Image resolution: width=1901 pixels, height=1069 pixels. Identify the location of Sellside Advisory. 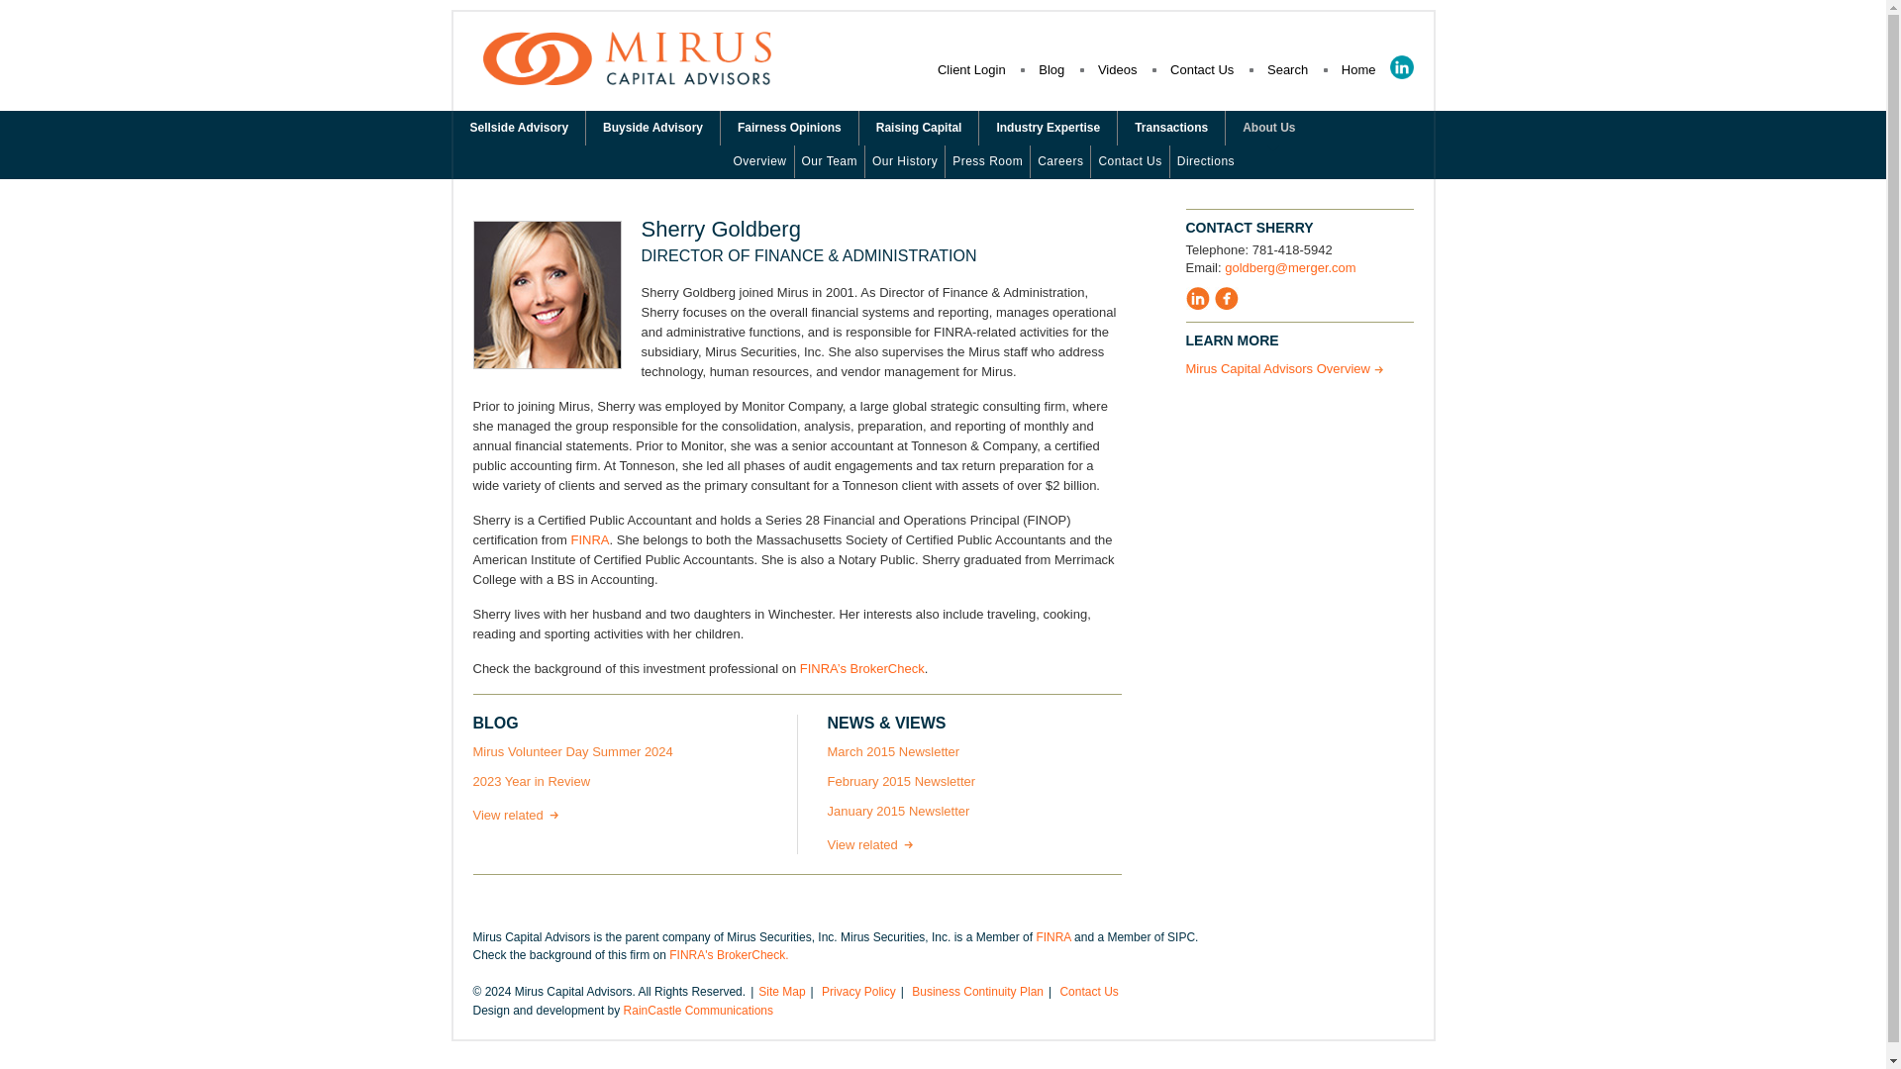
(519, 128).